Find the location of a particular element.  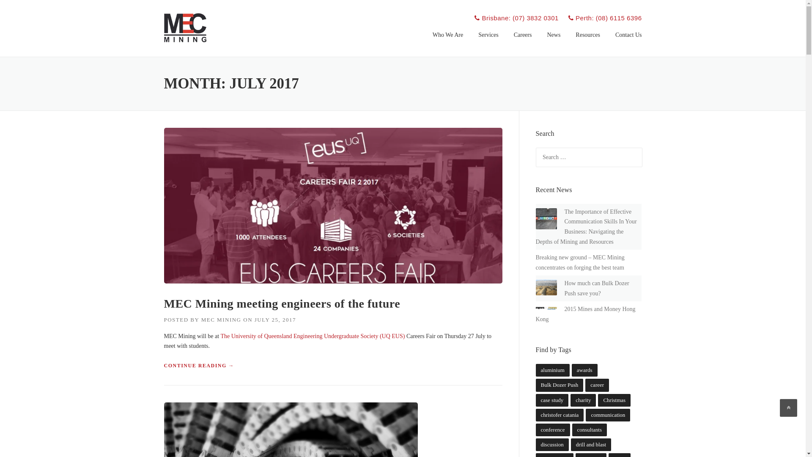

Contact Us is located at coordinates (625, 41).